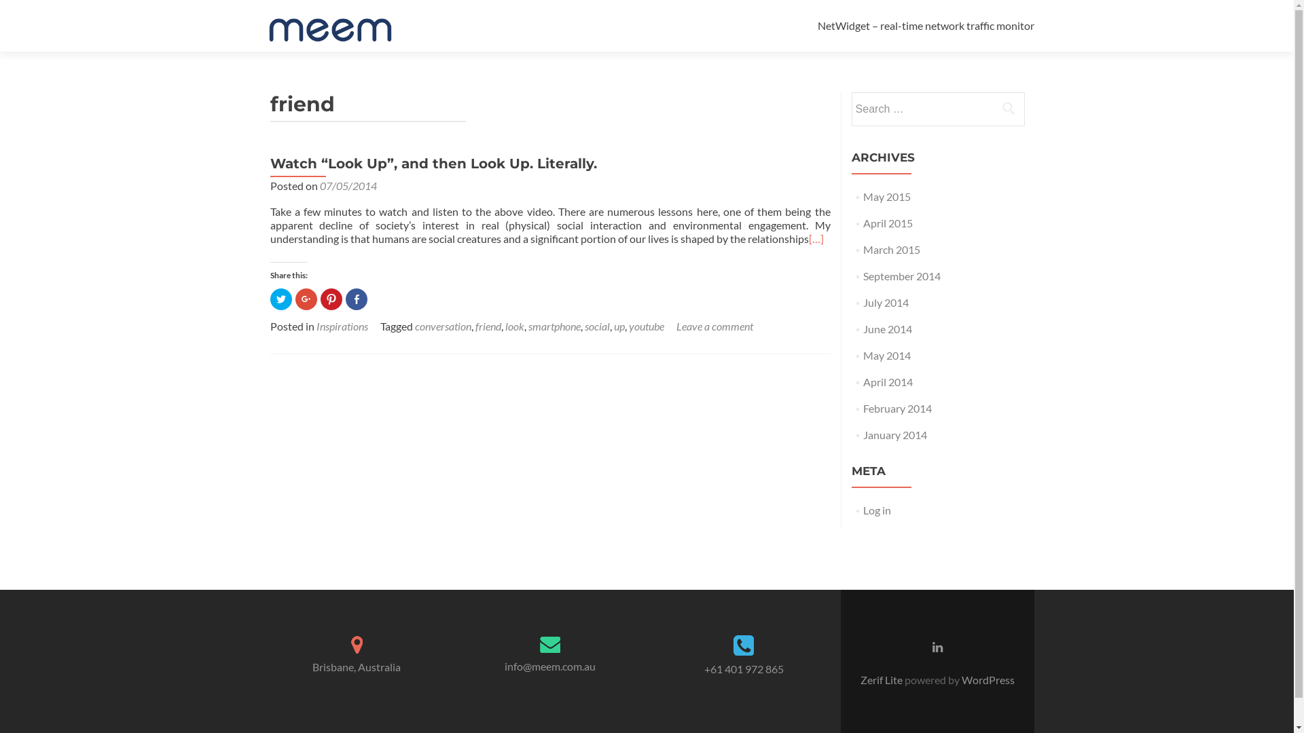  I want to click on April 2014, so click(888, 381).